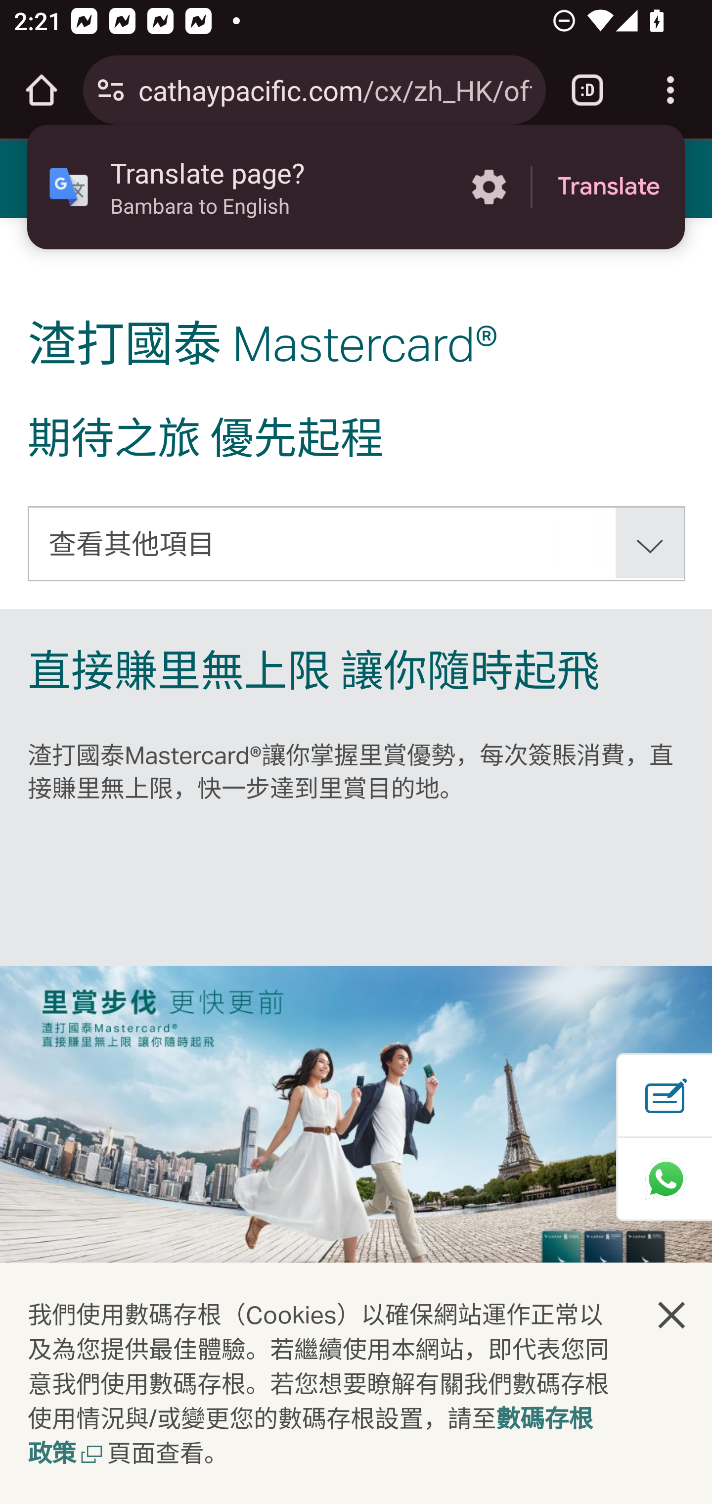 The height and width of the screenshot is (1504, 712). What do you see at coordinates (311, 1438) in the screenshot?
I see `數碼存根政策, 在新窗口中打开 數碼存根政策 開啟新視窗` at bounding box center [311, 1438].